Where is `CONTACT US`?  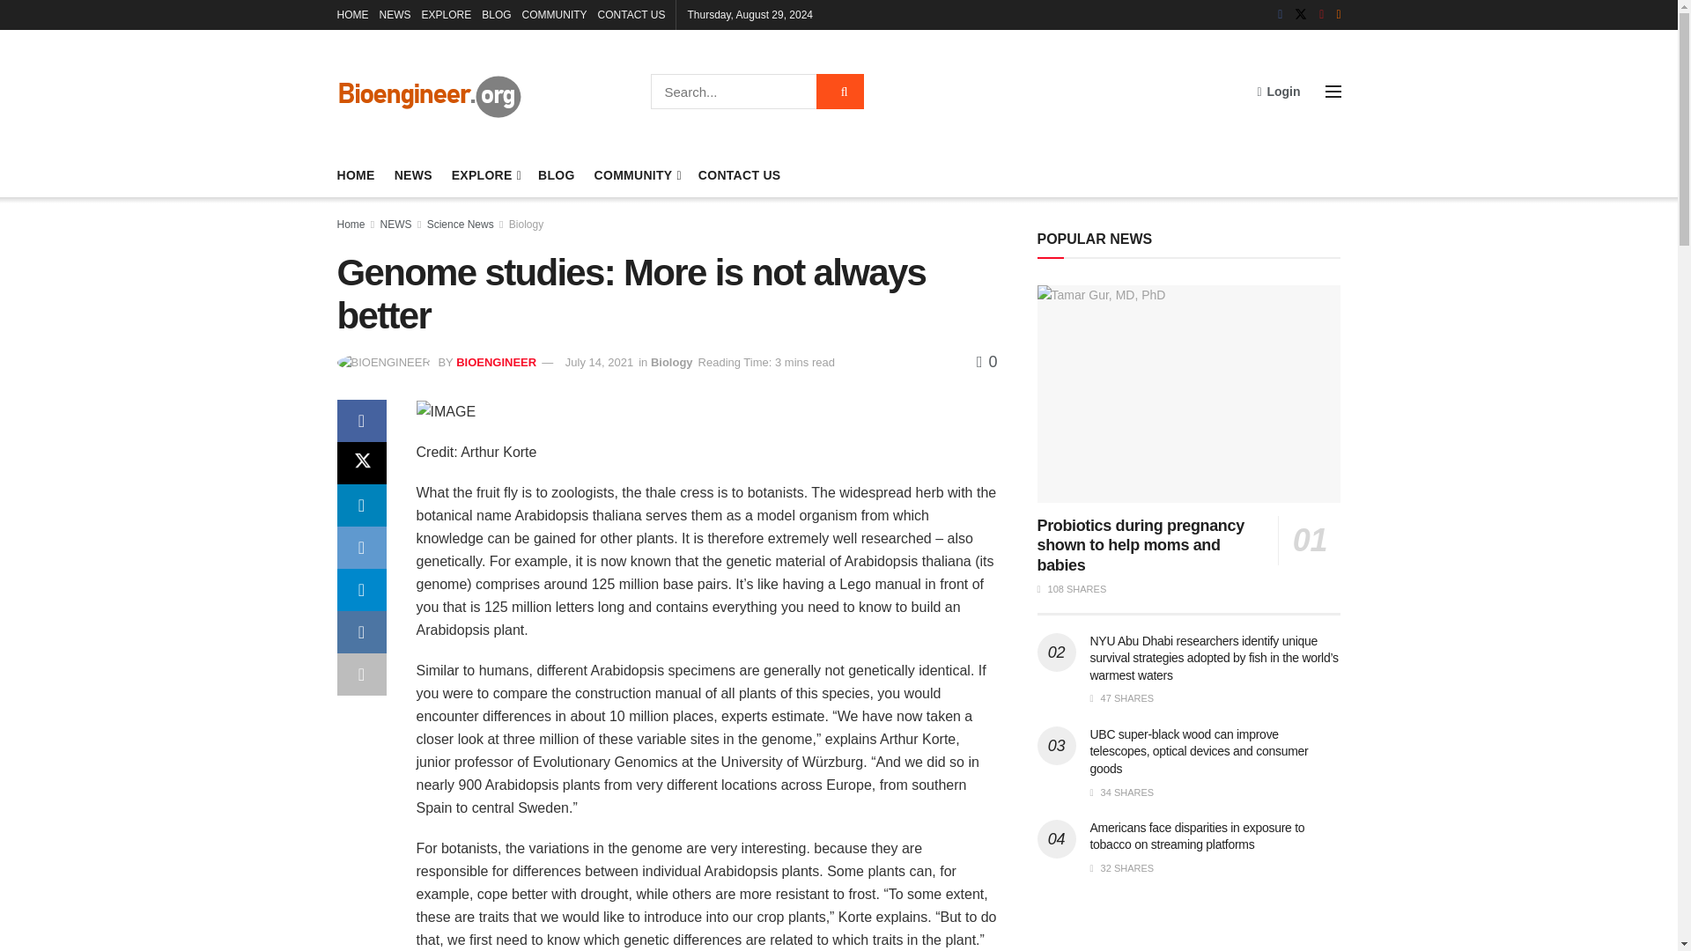 CONTACT US is located at coordinates (632, 14).